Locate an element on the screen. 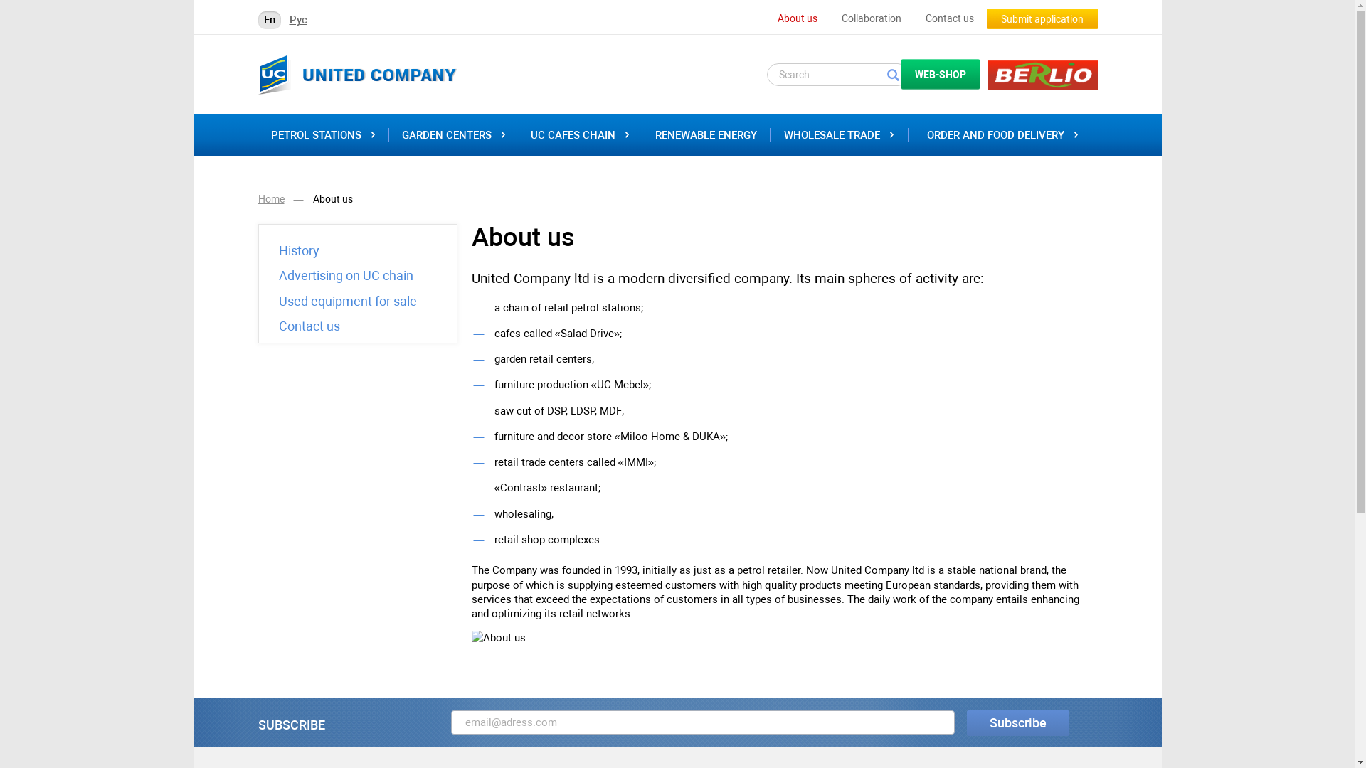 Image resolution: width=1366 pixels, height=768 pixels. GARDEN CENTERS is located at coordinates (453, 135).